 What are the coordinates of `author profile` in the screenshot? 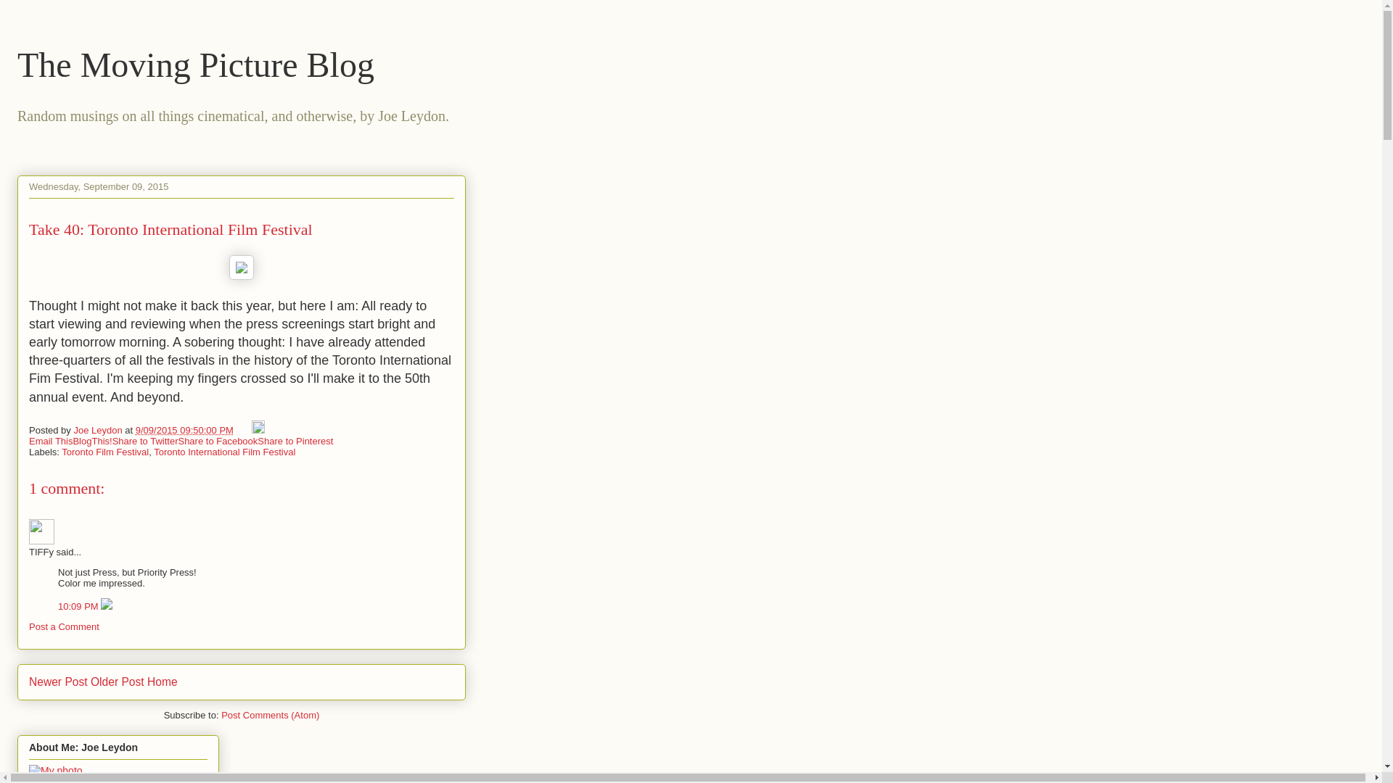 It's located at (99, 430).